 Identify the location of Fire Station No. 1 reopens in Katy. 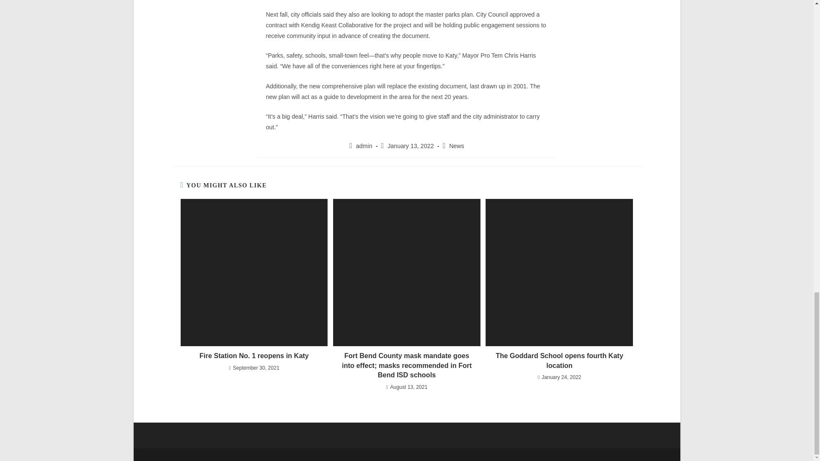
(254, 356).